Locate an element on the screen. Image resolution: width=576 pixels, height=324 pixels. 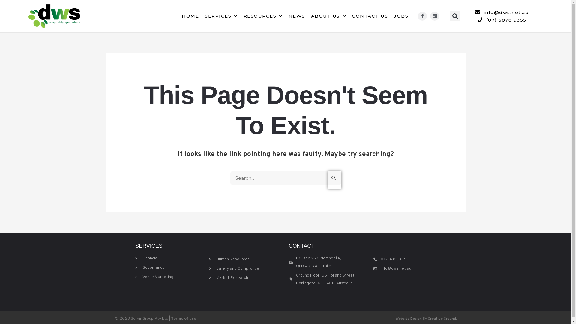
Facebook-f is located at coordinates (422, 16).